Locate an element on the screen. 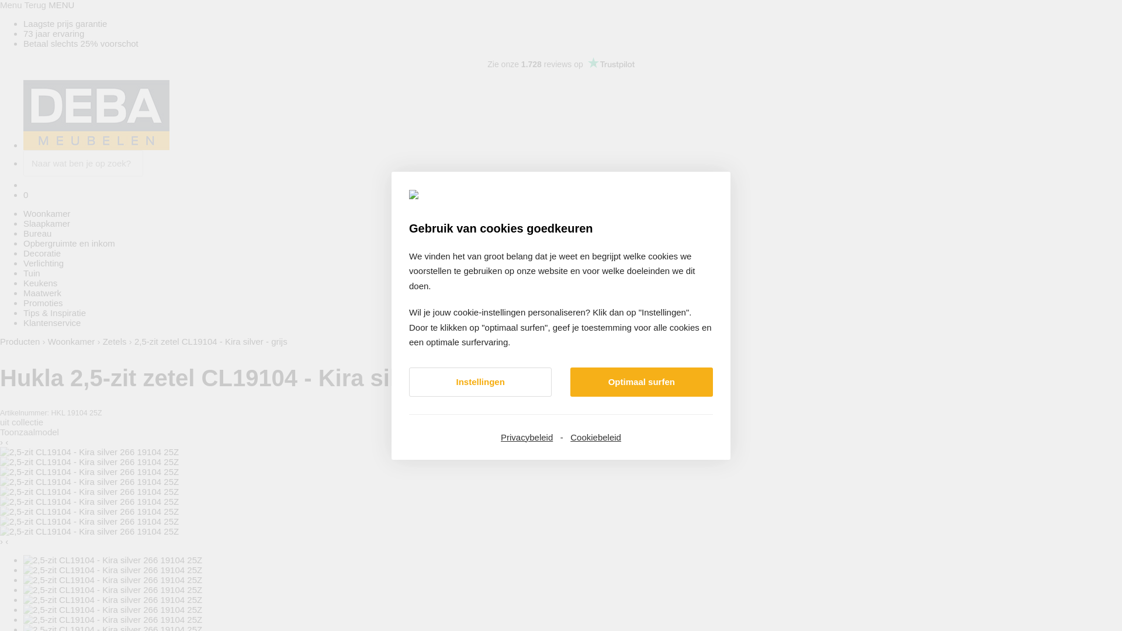  Woonkamer is located at coordinates (71, 341).